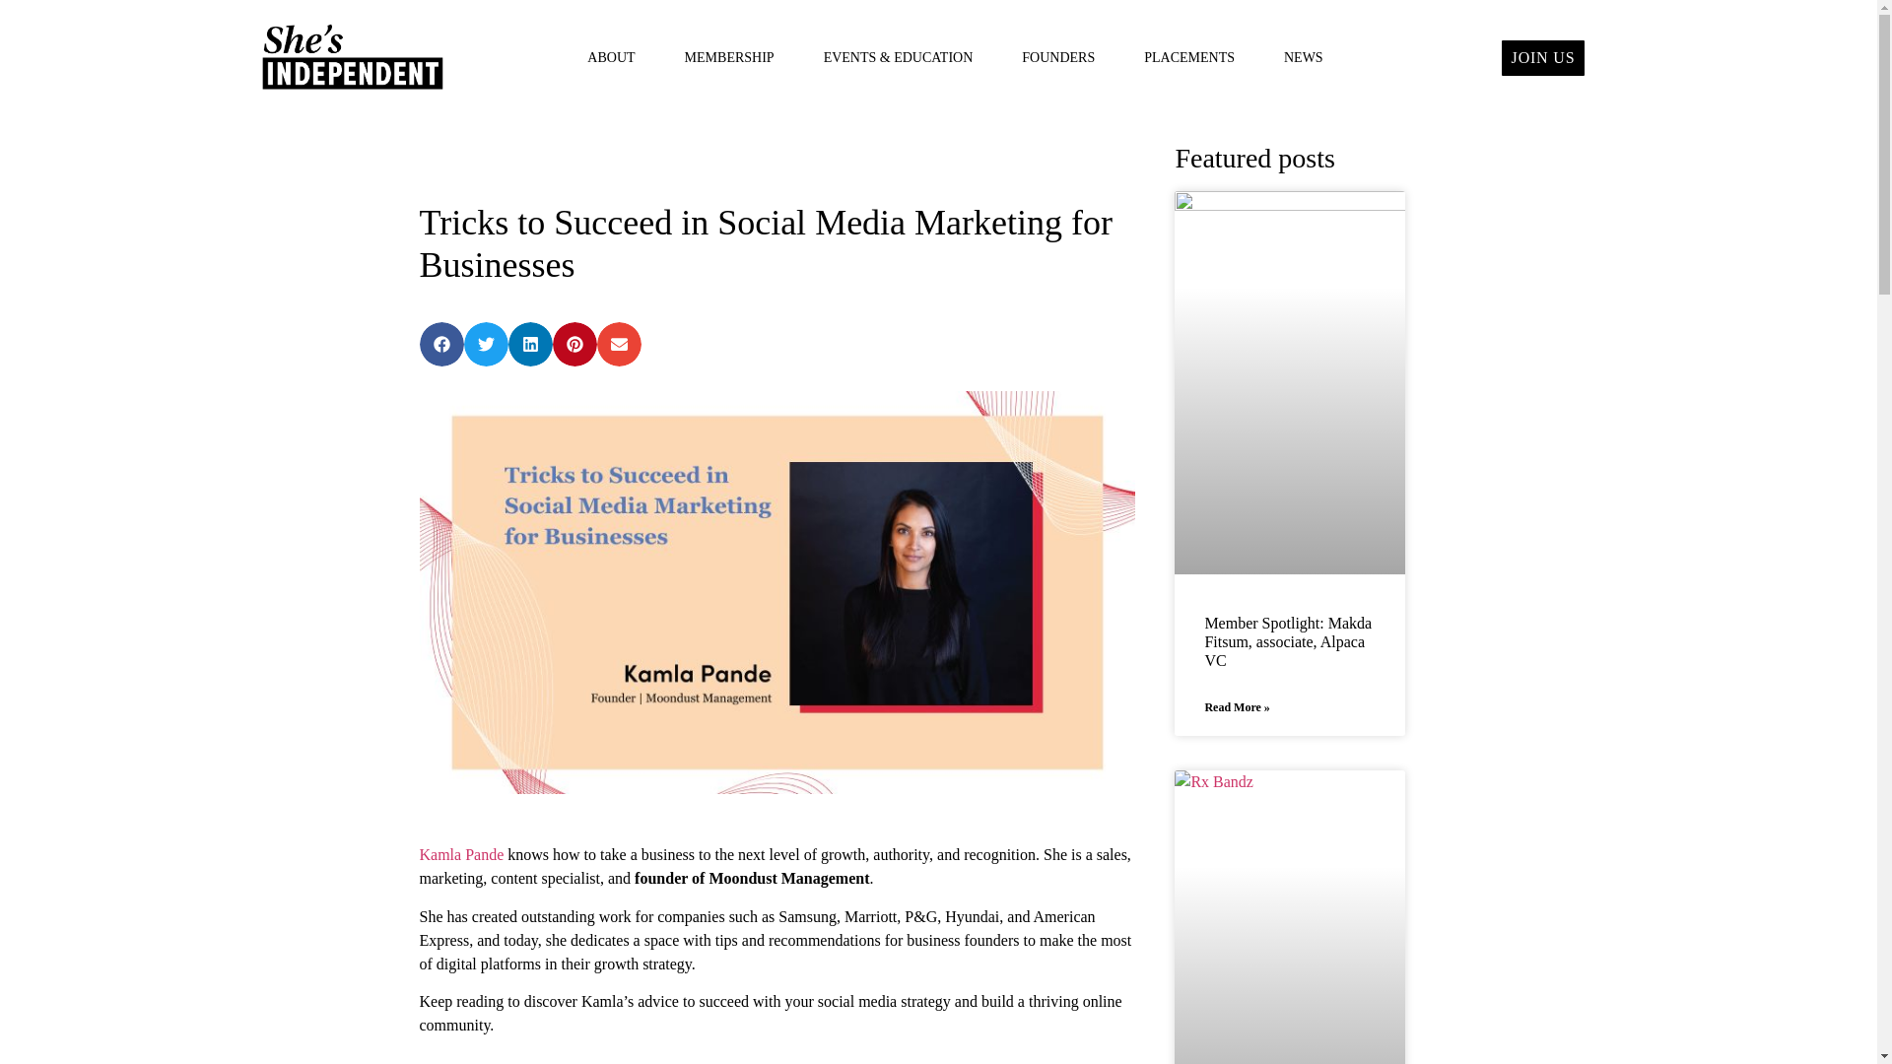  I want to click on ABOUT, so click(610, 57).